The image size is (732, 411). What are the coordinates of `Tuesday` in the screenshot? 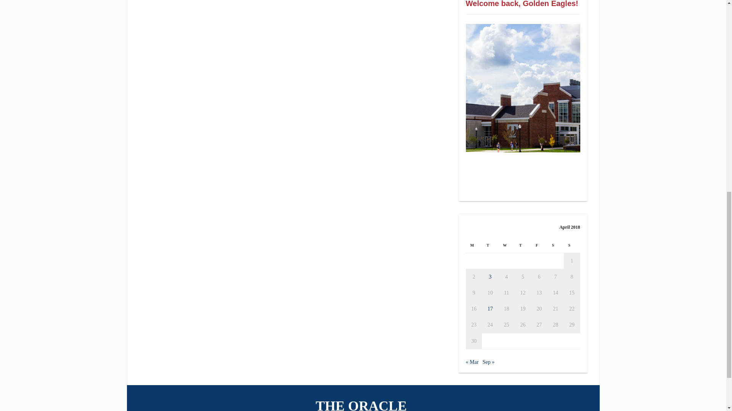 It's located at (490, 245).